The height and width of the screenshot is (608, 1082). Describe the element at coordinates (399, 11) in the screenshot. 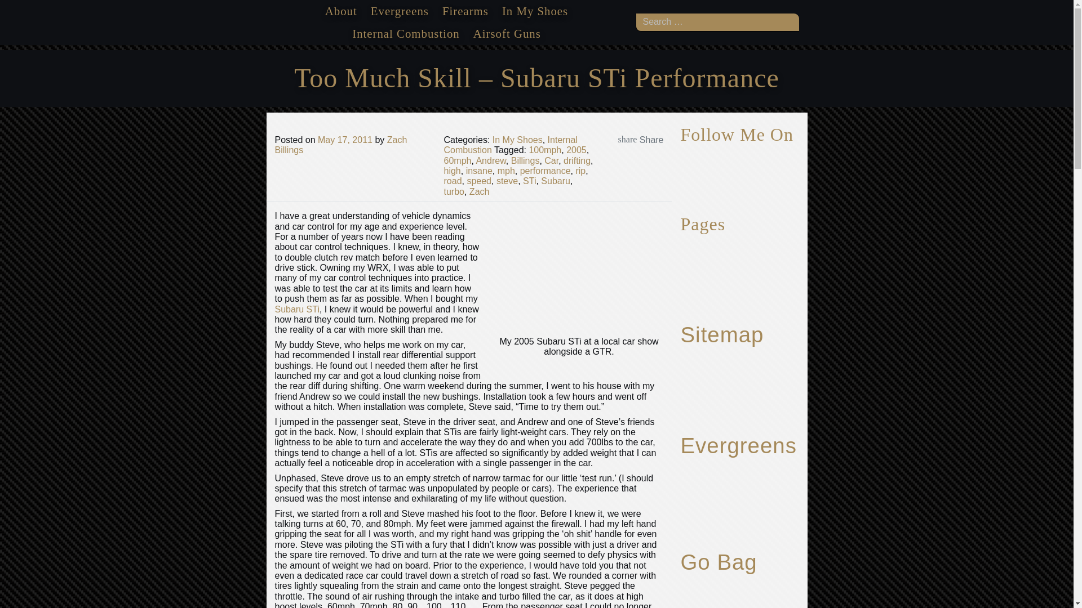

I see `Evergreens` at that location.